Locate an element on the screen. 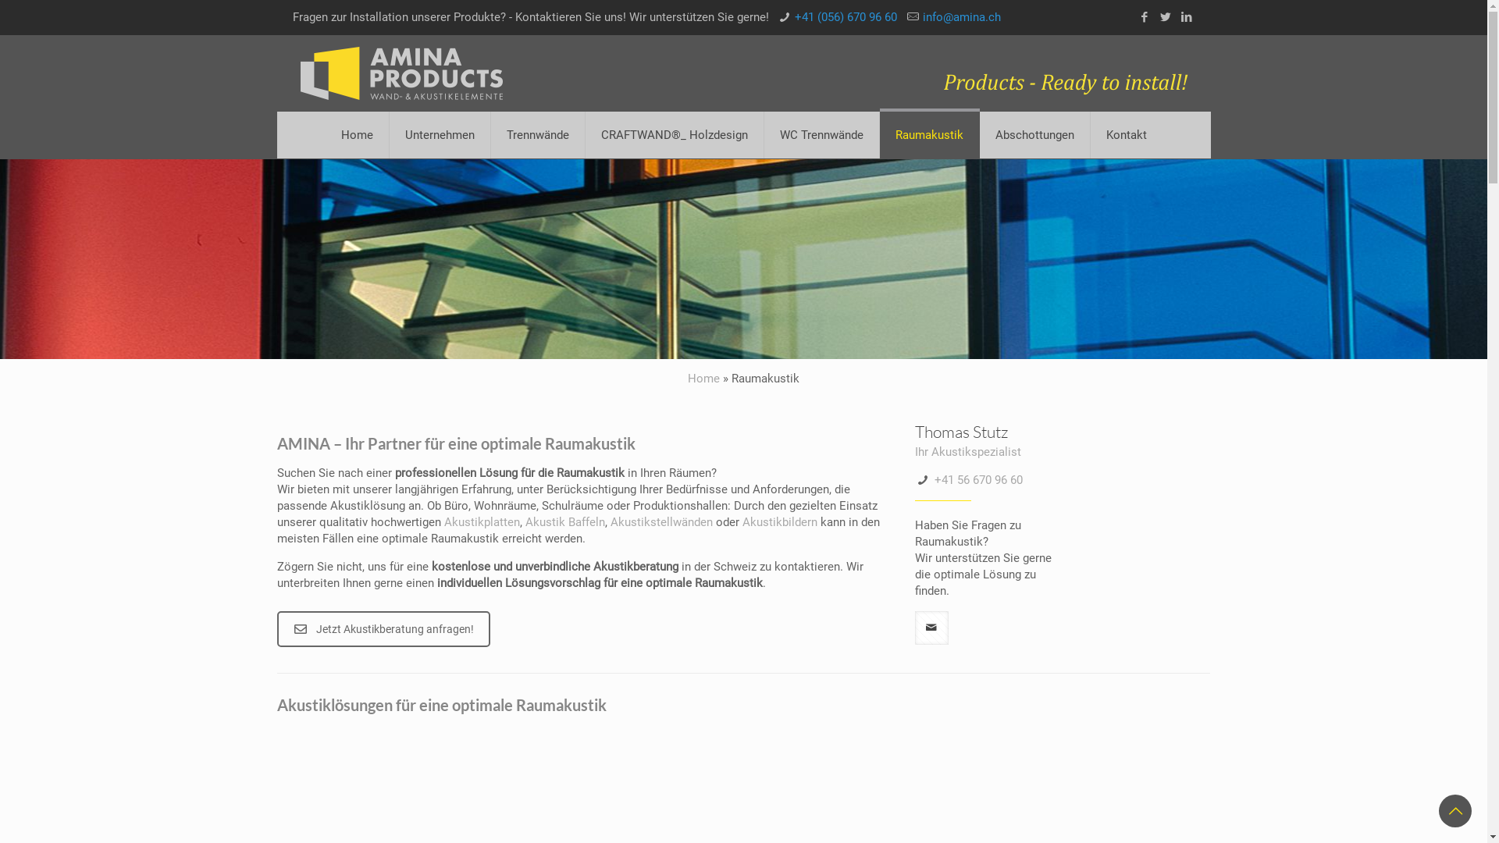 Image resolution: width=1499 pixels, height=843 pixels. Jetzt Akustikberatung anfragen! is located at coordinates (384, 629).